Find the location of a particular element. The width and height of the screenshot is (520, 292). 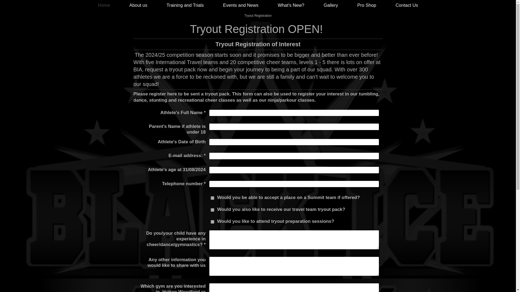

What's New? is located at coordinates (291, 5).